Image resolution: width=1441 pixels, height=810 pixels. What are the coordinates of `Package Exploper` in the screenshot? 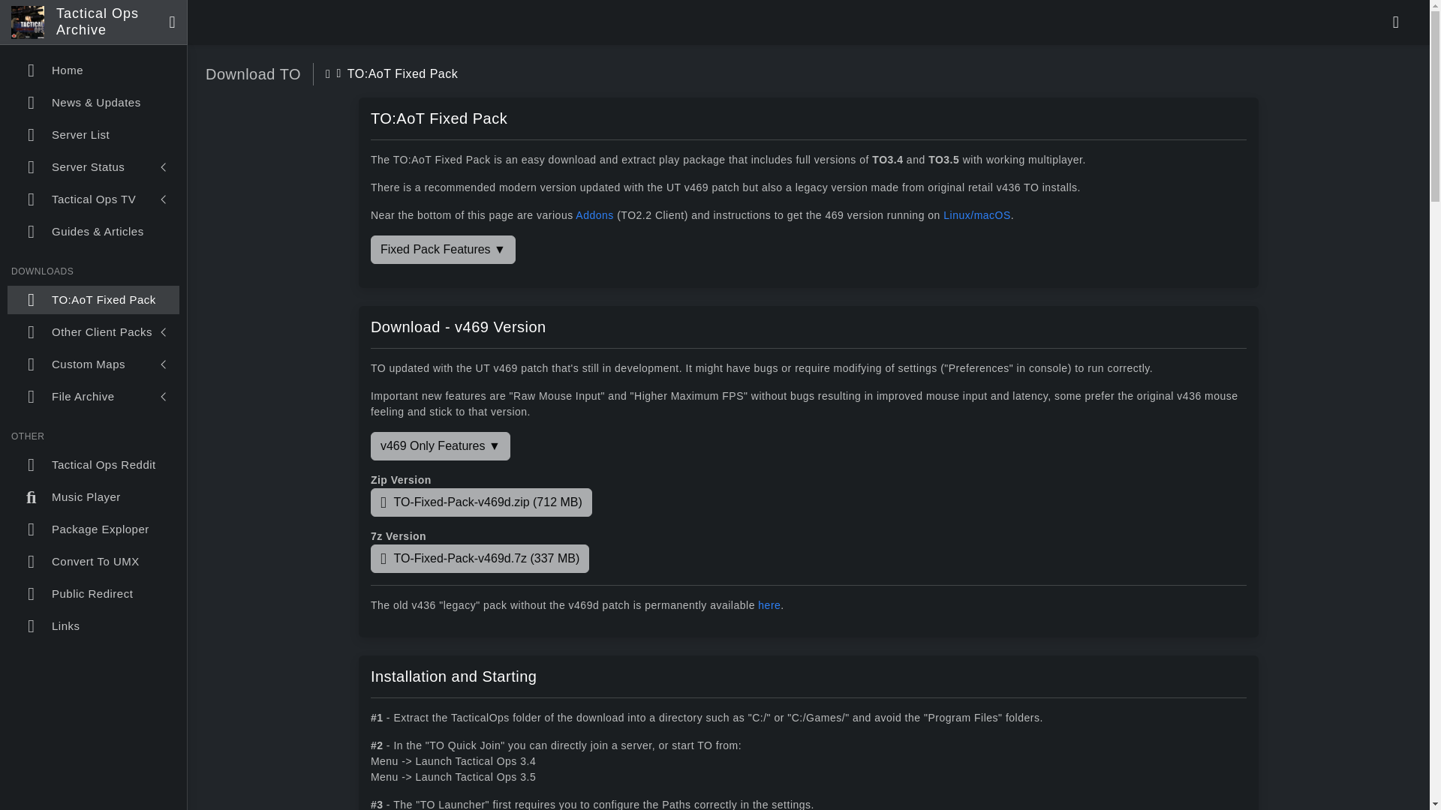 It's located at (93, 529).